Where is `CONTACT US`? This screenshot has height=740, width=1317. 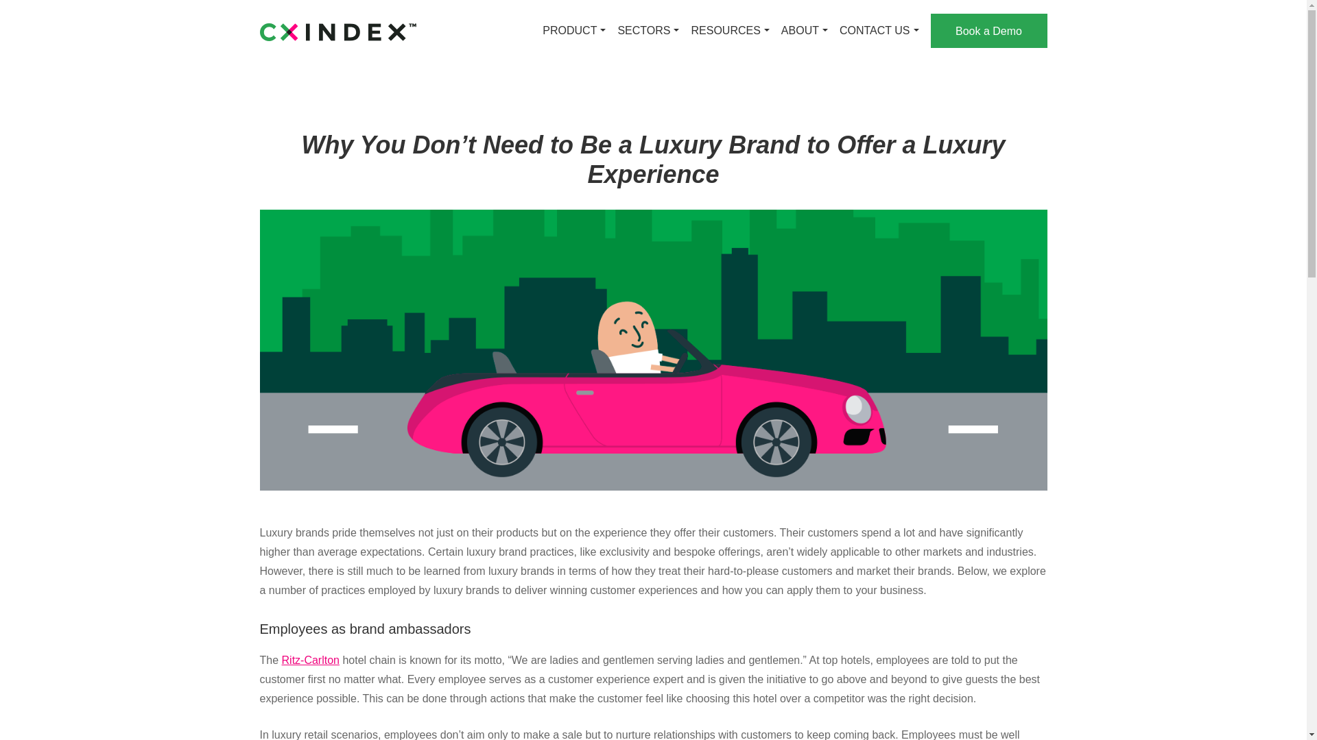 CONTACT US is located at coordinates (875, 31).